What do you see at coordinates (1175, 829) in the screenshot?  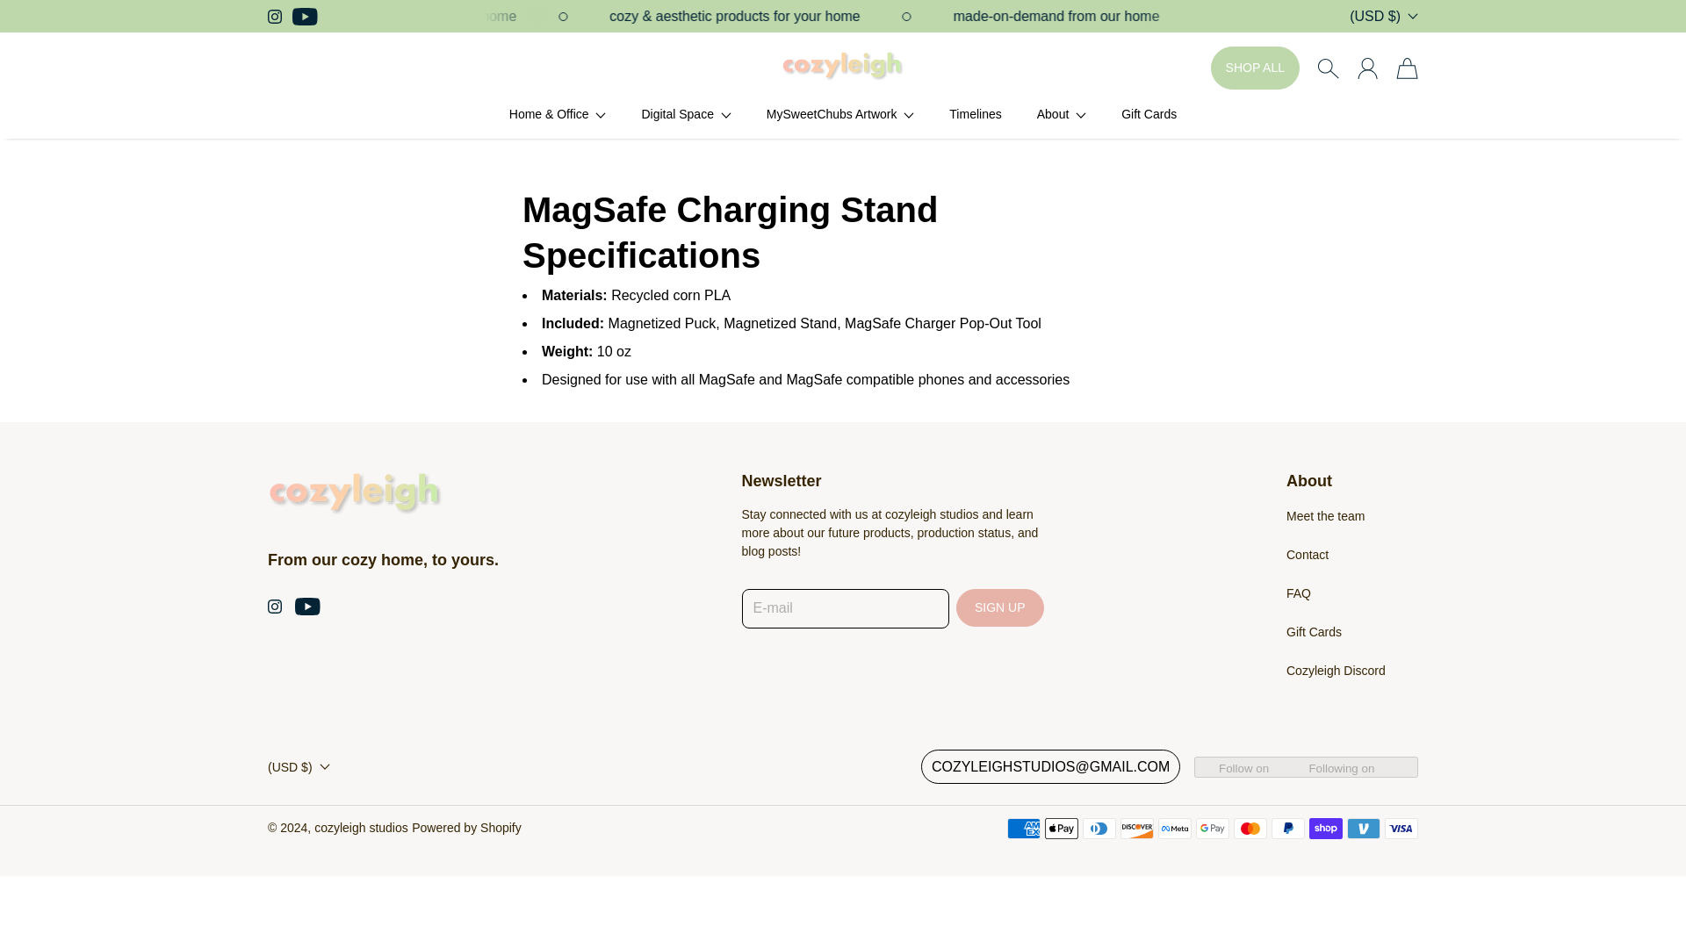 I see `Meta Pay` at bounding box center [1175, 829].